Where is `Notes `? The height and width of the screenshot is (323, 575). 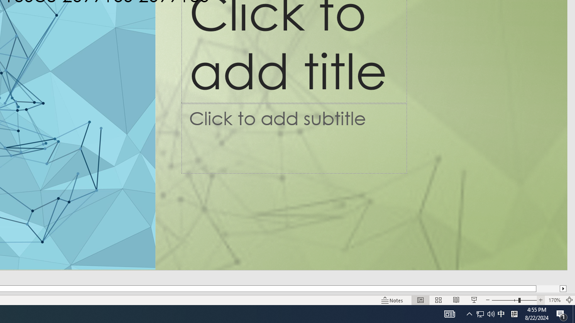
Notes  is located at coordinates (393, 300).